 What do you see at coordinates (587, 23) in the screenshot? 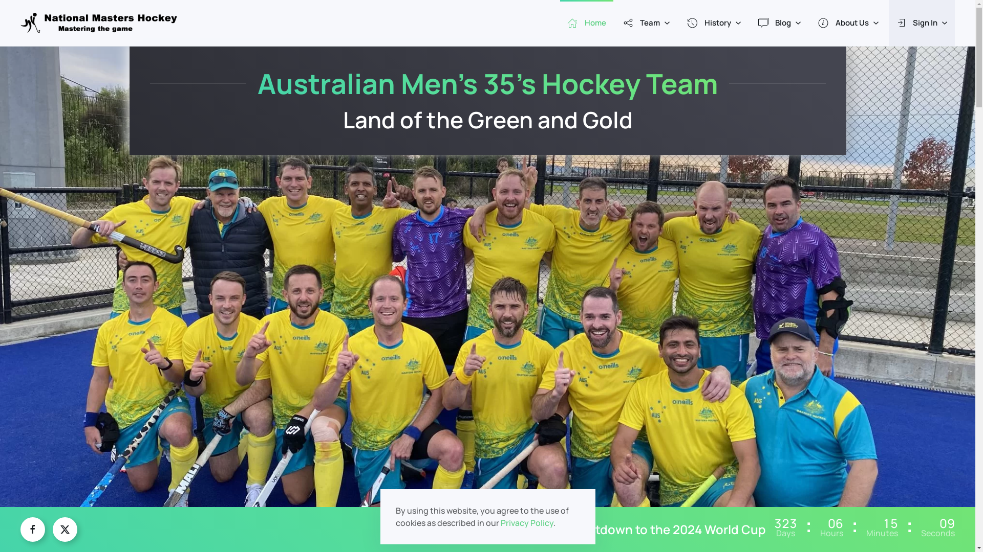
I see `Home` at bounding box center [587, 23].